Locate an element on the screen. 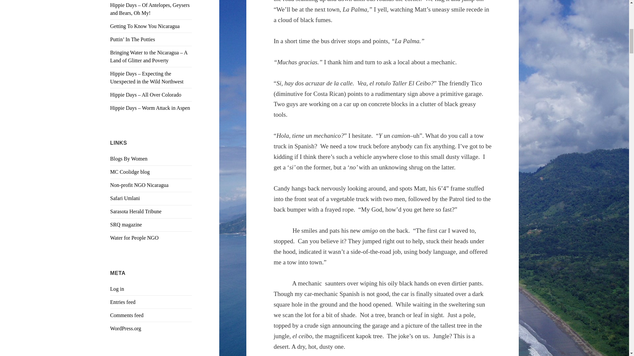  WordPress.org is located at coordinates (126, 328).